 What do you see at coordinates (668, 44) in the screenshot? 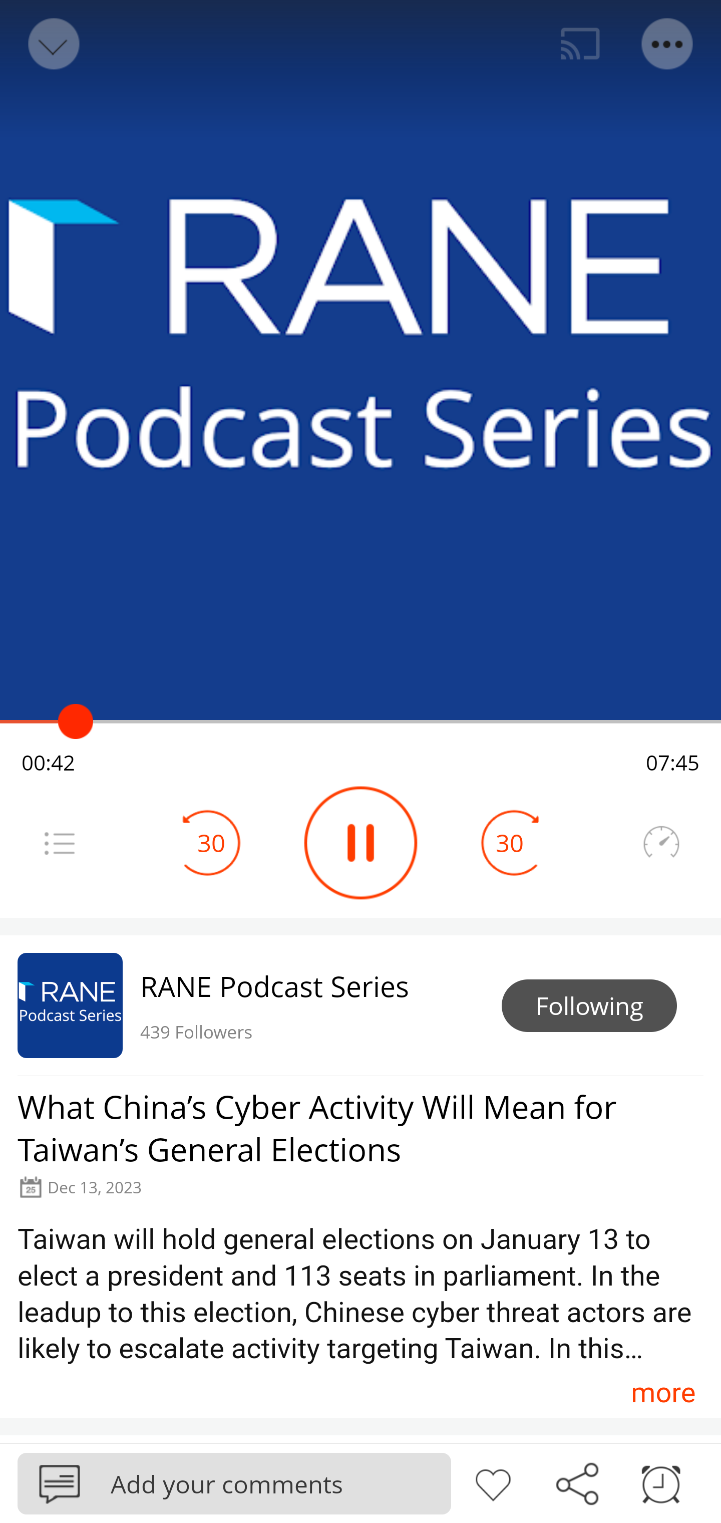
I see `Menu` at bounding box center [668, 44].